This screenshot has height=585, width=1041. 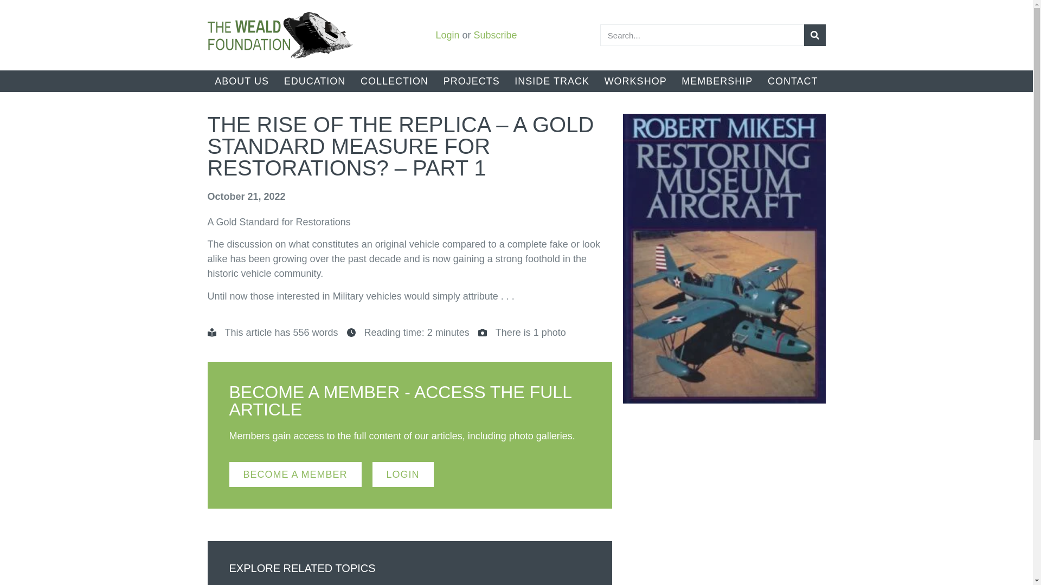 What do you see at coordinates (314, 81) in the screenshot?
I see `EDUCATION` at bounding box center [314, 81].